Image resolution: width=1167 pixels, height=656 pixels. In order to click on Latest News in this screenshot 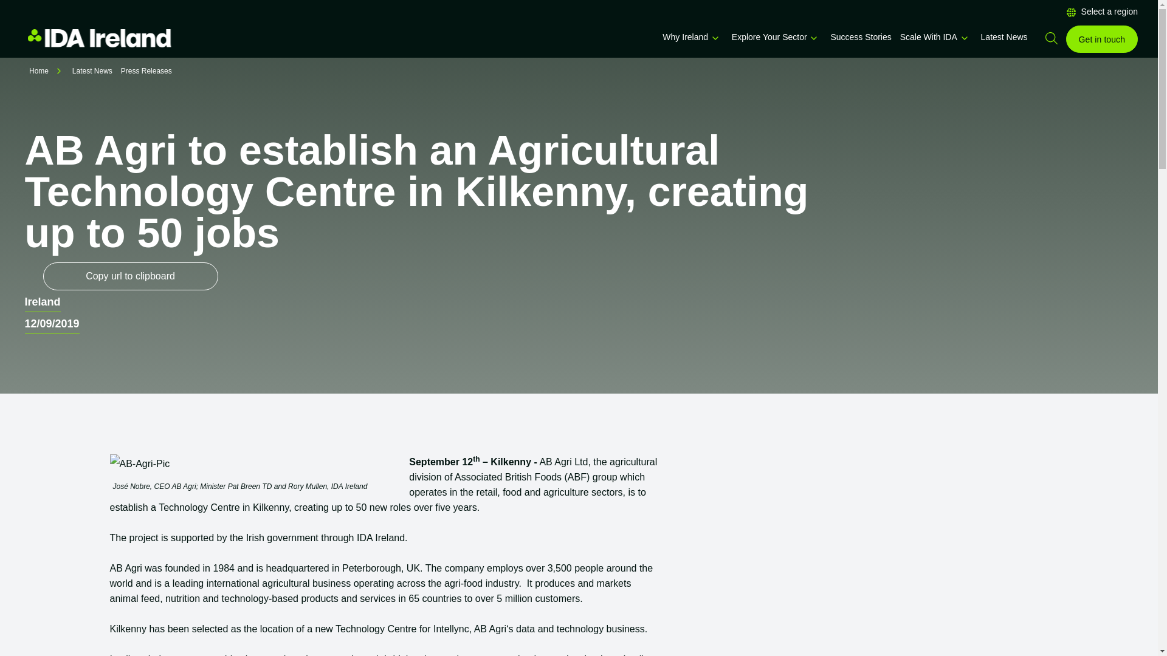, I will do `click(1004, 36)`.